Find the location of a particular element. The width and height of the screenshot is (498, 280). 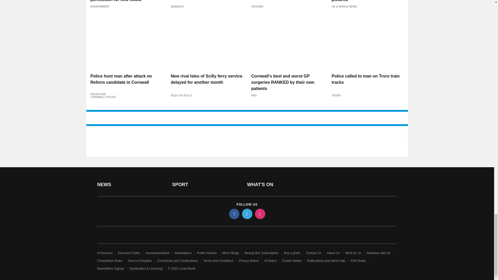

twitter is located at coordinates (247, 214).